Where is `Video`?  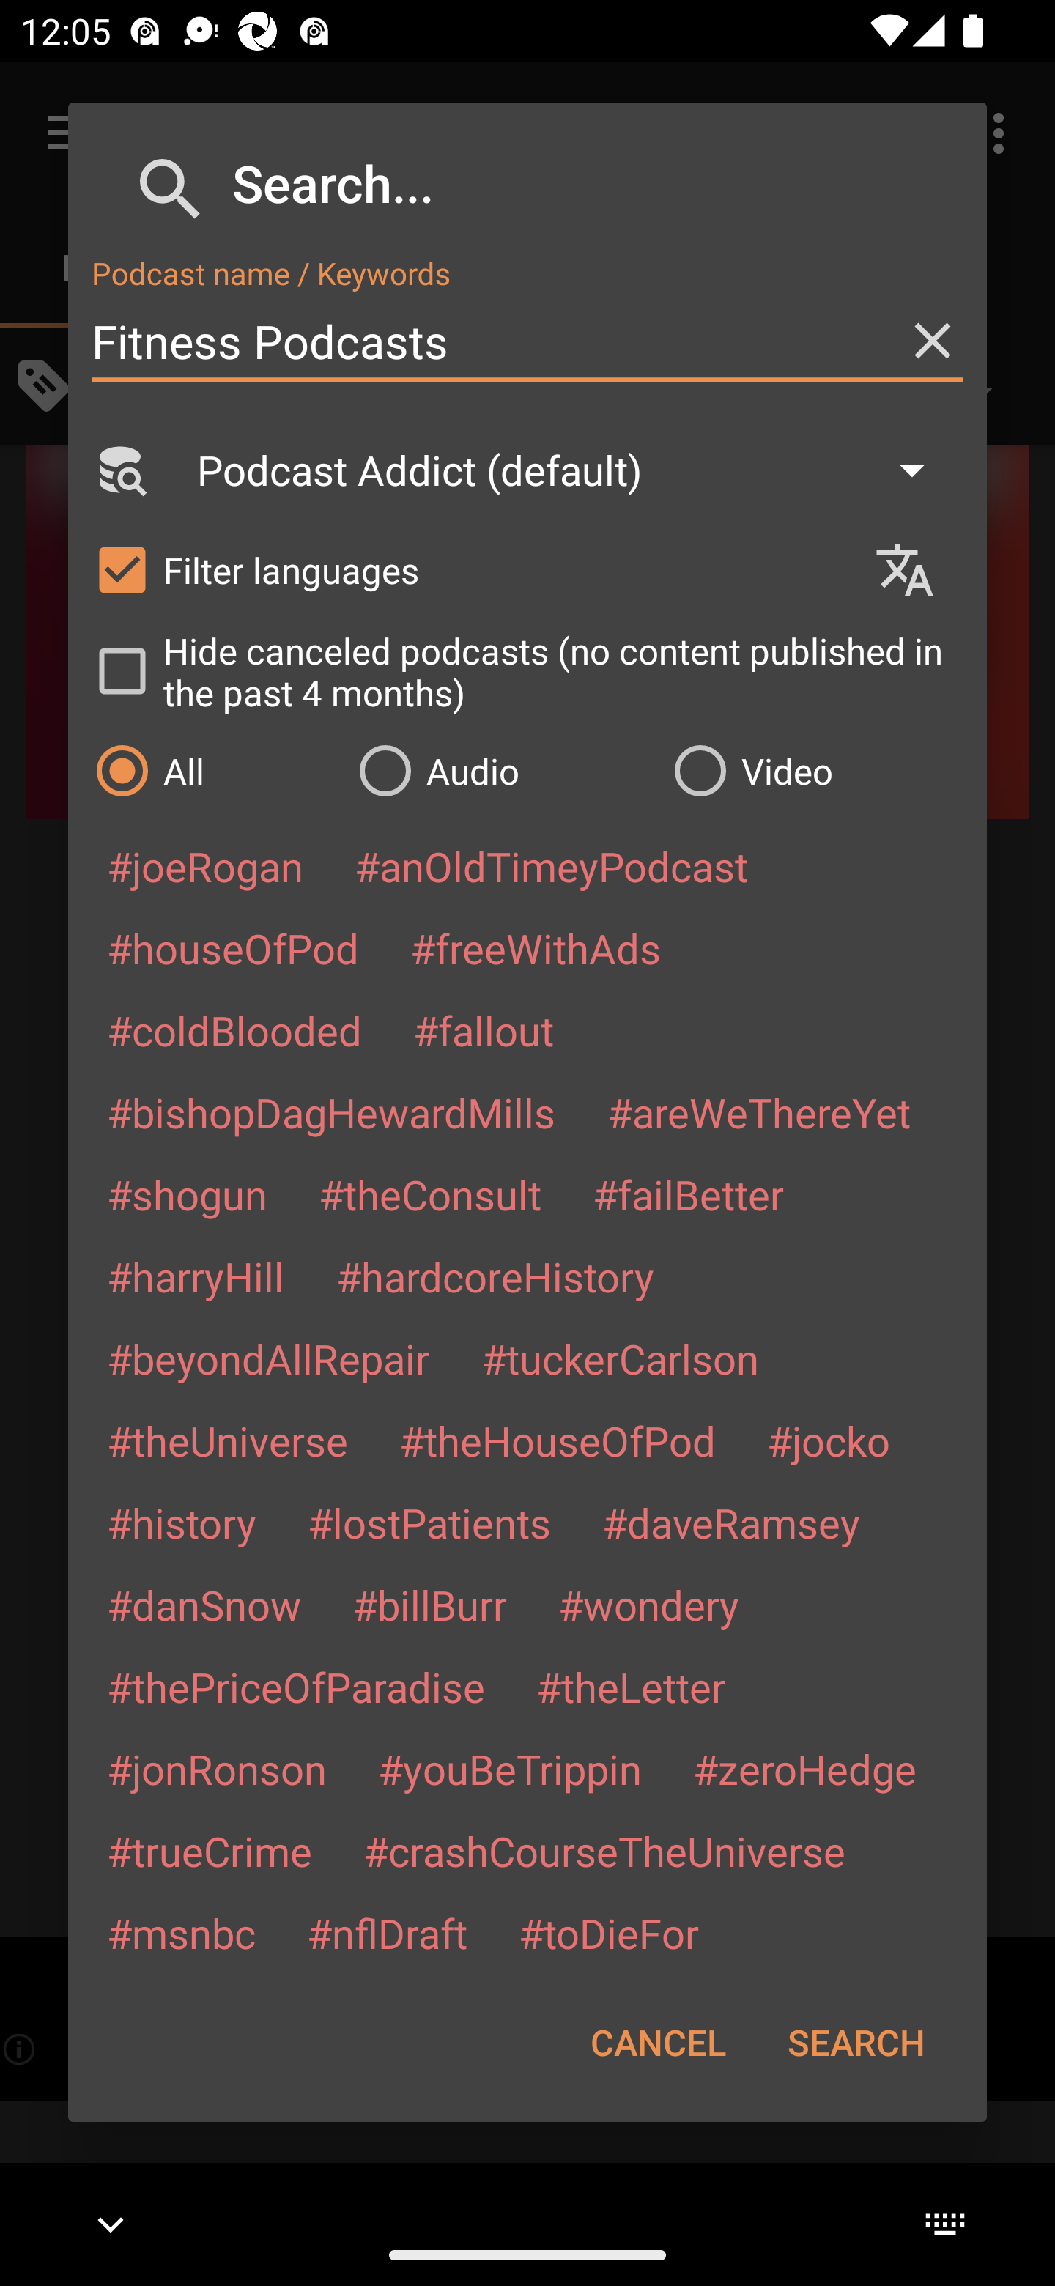
Video is located at coordinates (816, 770).